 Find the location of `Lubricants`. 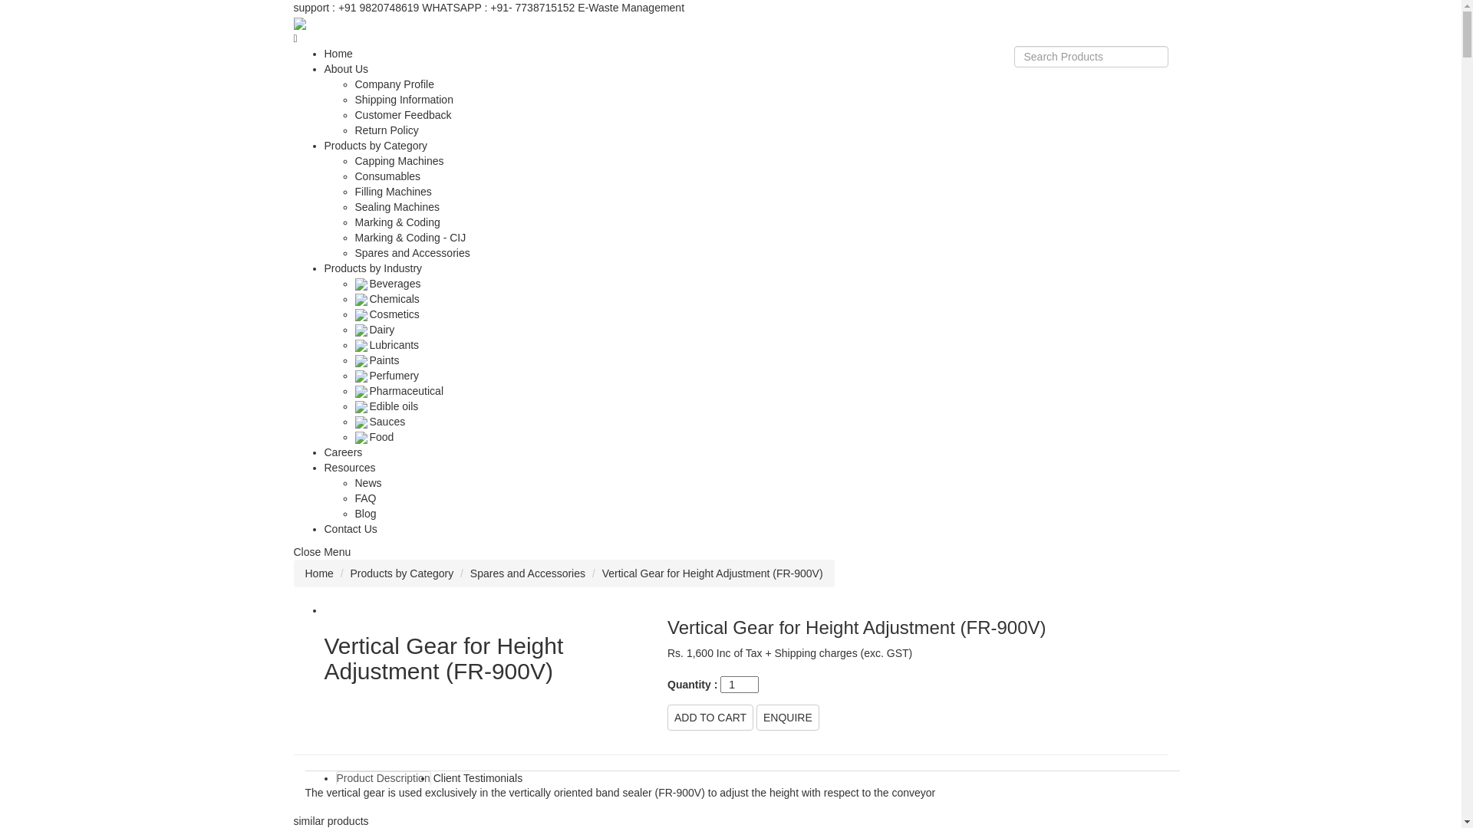

Lubricants is located at coordinates (387, 345).